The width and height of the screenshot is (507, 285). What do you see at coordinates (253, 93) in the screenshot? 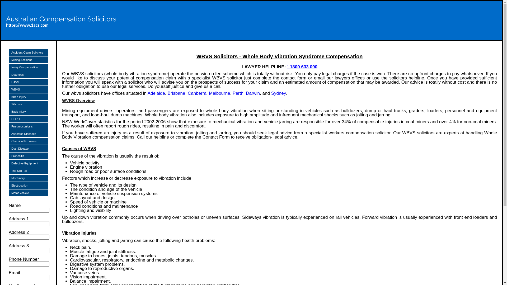
I see `Darwin` at bounding box center [253, 93].